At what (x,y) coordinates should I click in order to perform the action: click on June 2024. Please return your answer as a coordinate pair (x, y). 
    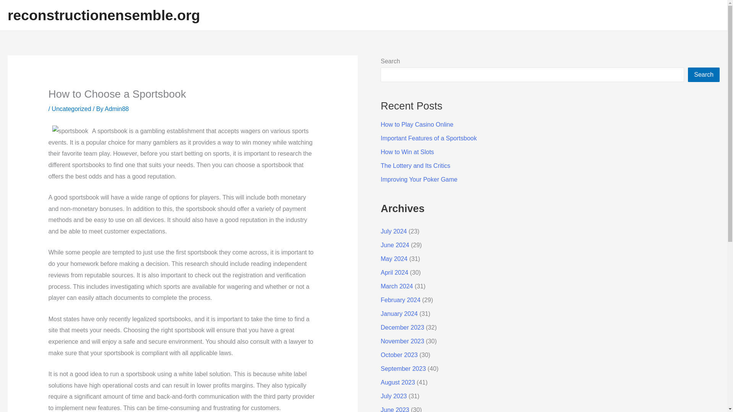
    Looking at the image, I should click on (395, 245).